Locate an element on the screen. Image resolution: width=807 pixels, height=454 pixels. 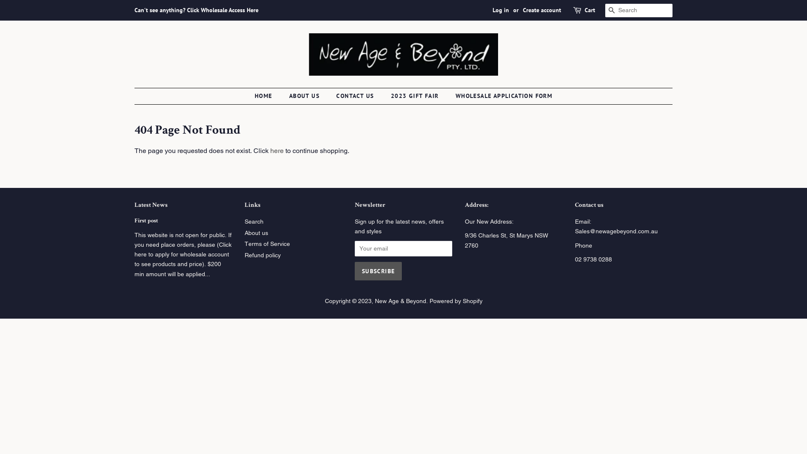
HOME is located at coordinates (268, 96).